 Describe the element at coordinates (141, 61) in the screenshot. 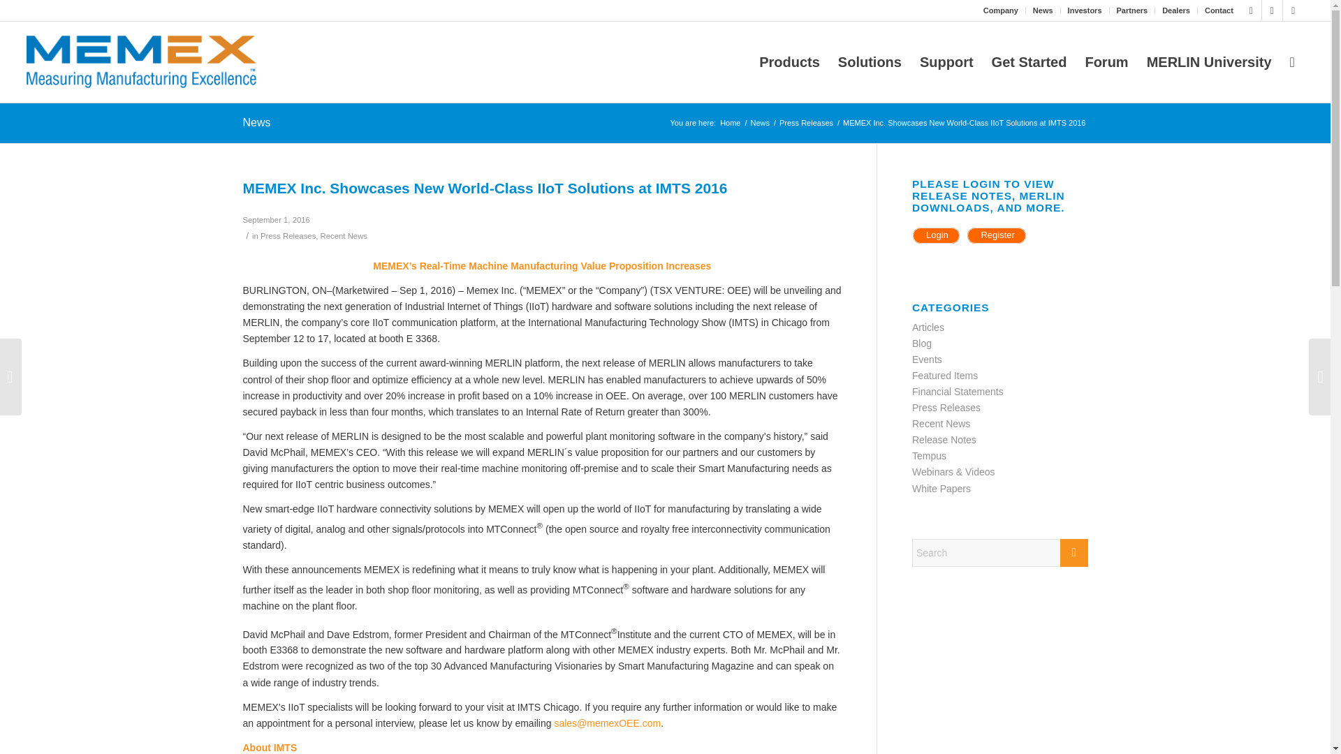

I see `logo` at that location.